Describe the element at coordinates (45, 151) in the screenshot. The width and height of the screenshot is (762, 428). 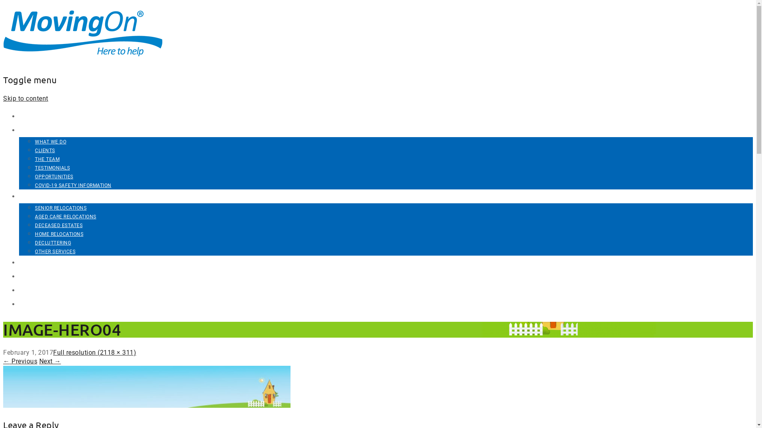
I see `CLIENTS` at that location.